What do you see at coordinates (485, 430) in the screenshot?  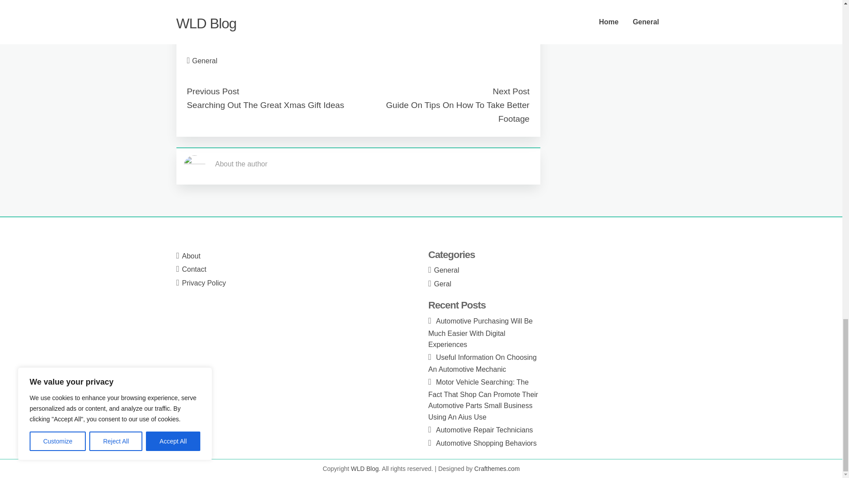 I see `Automotive Repair Technicians` at bounding box center [485, 430].